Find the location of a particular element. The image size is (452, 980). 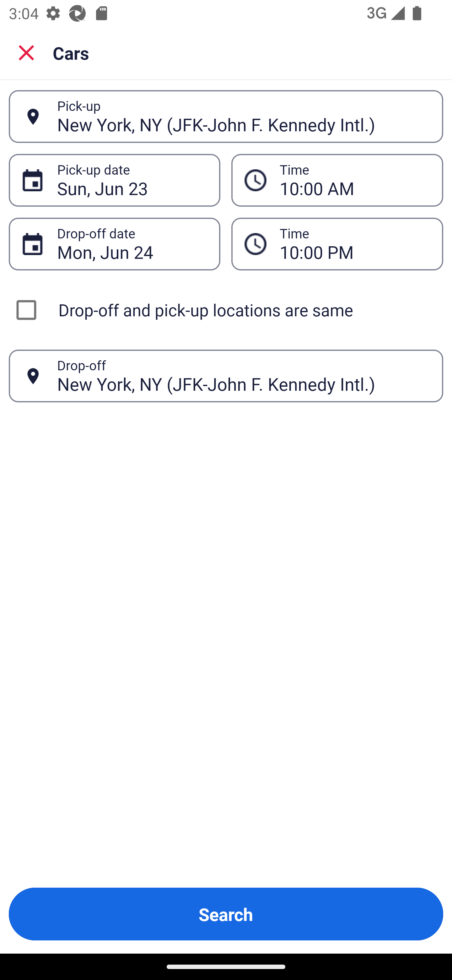

10:00 AM is located at coordinates (337, 180).